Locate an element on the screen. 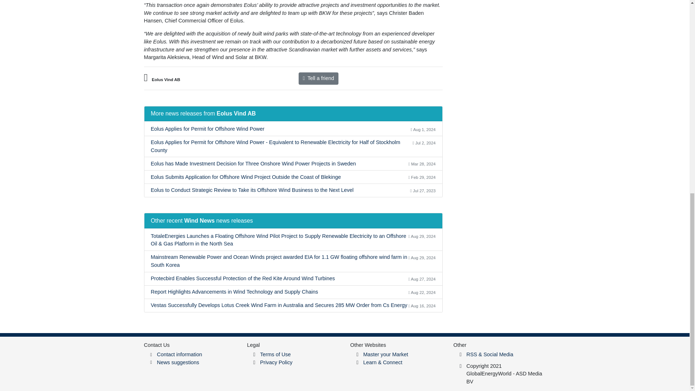  News suggestions is located at coordinates (178, 362).